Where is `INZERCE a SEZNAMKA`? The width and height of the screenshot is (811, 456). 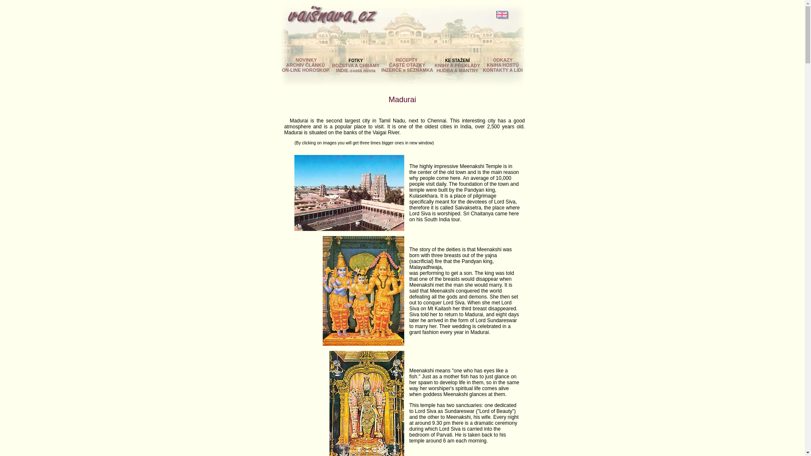 INZERCE a SEZNAMKA is located at coordinates (407, 70).